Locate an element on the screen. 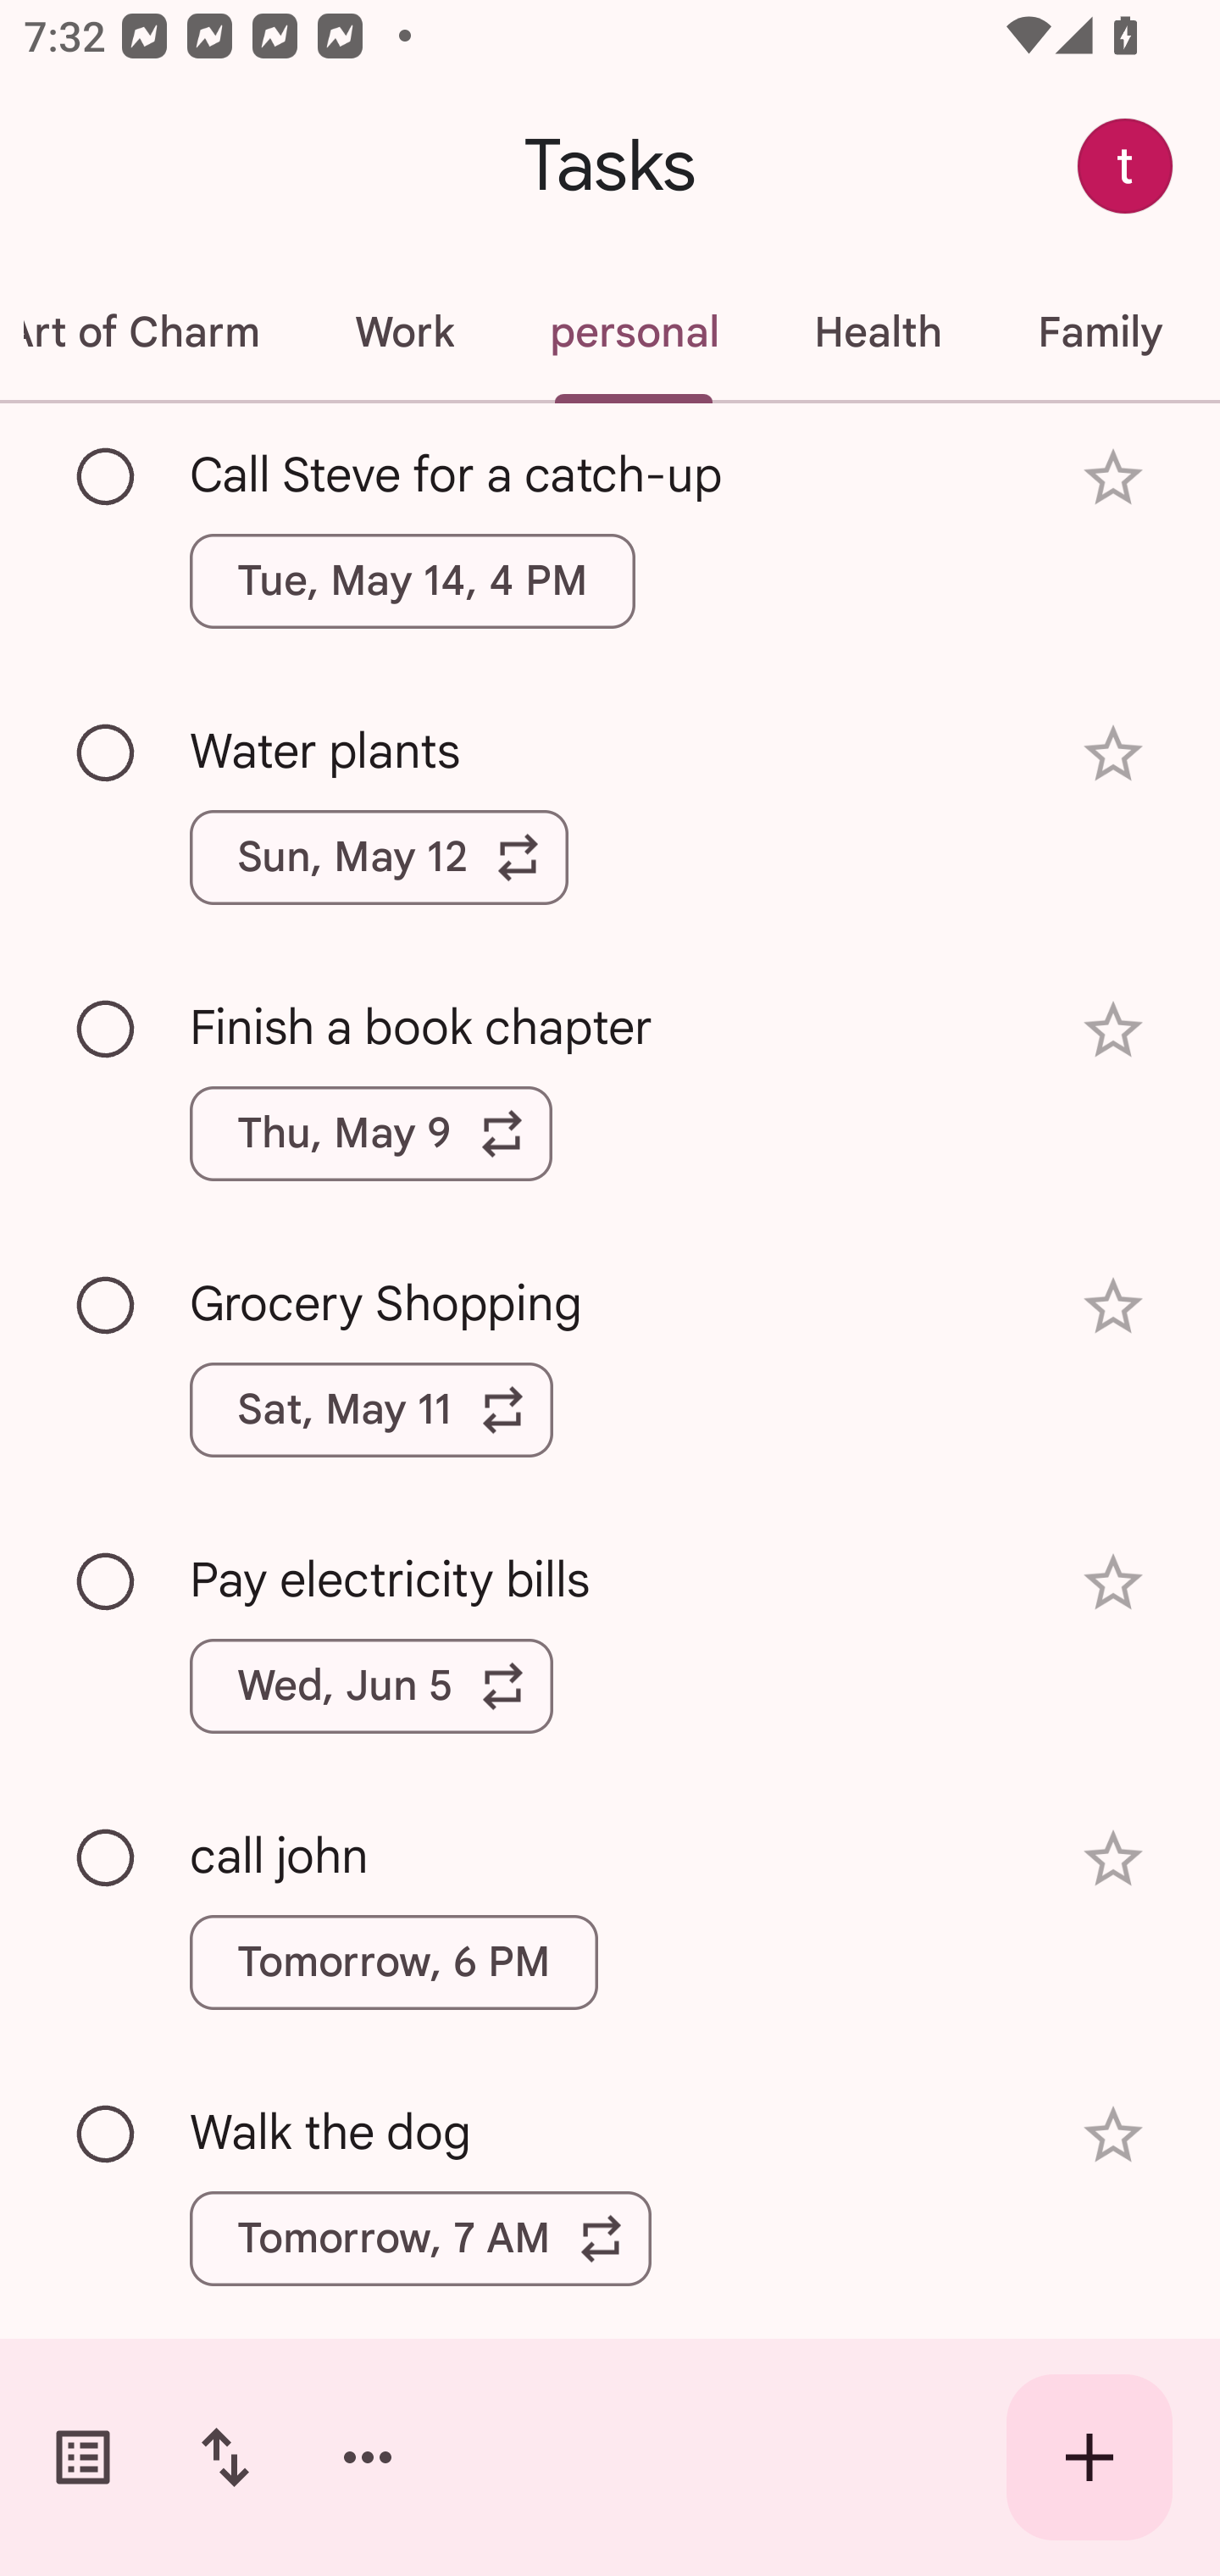 The height and width of the screenshot is (2576, 1220). Switch task lists is located at coordinates (83, 2457).